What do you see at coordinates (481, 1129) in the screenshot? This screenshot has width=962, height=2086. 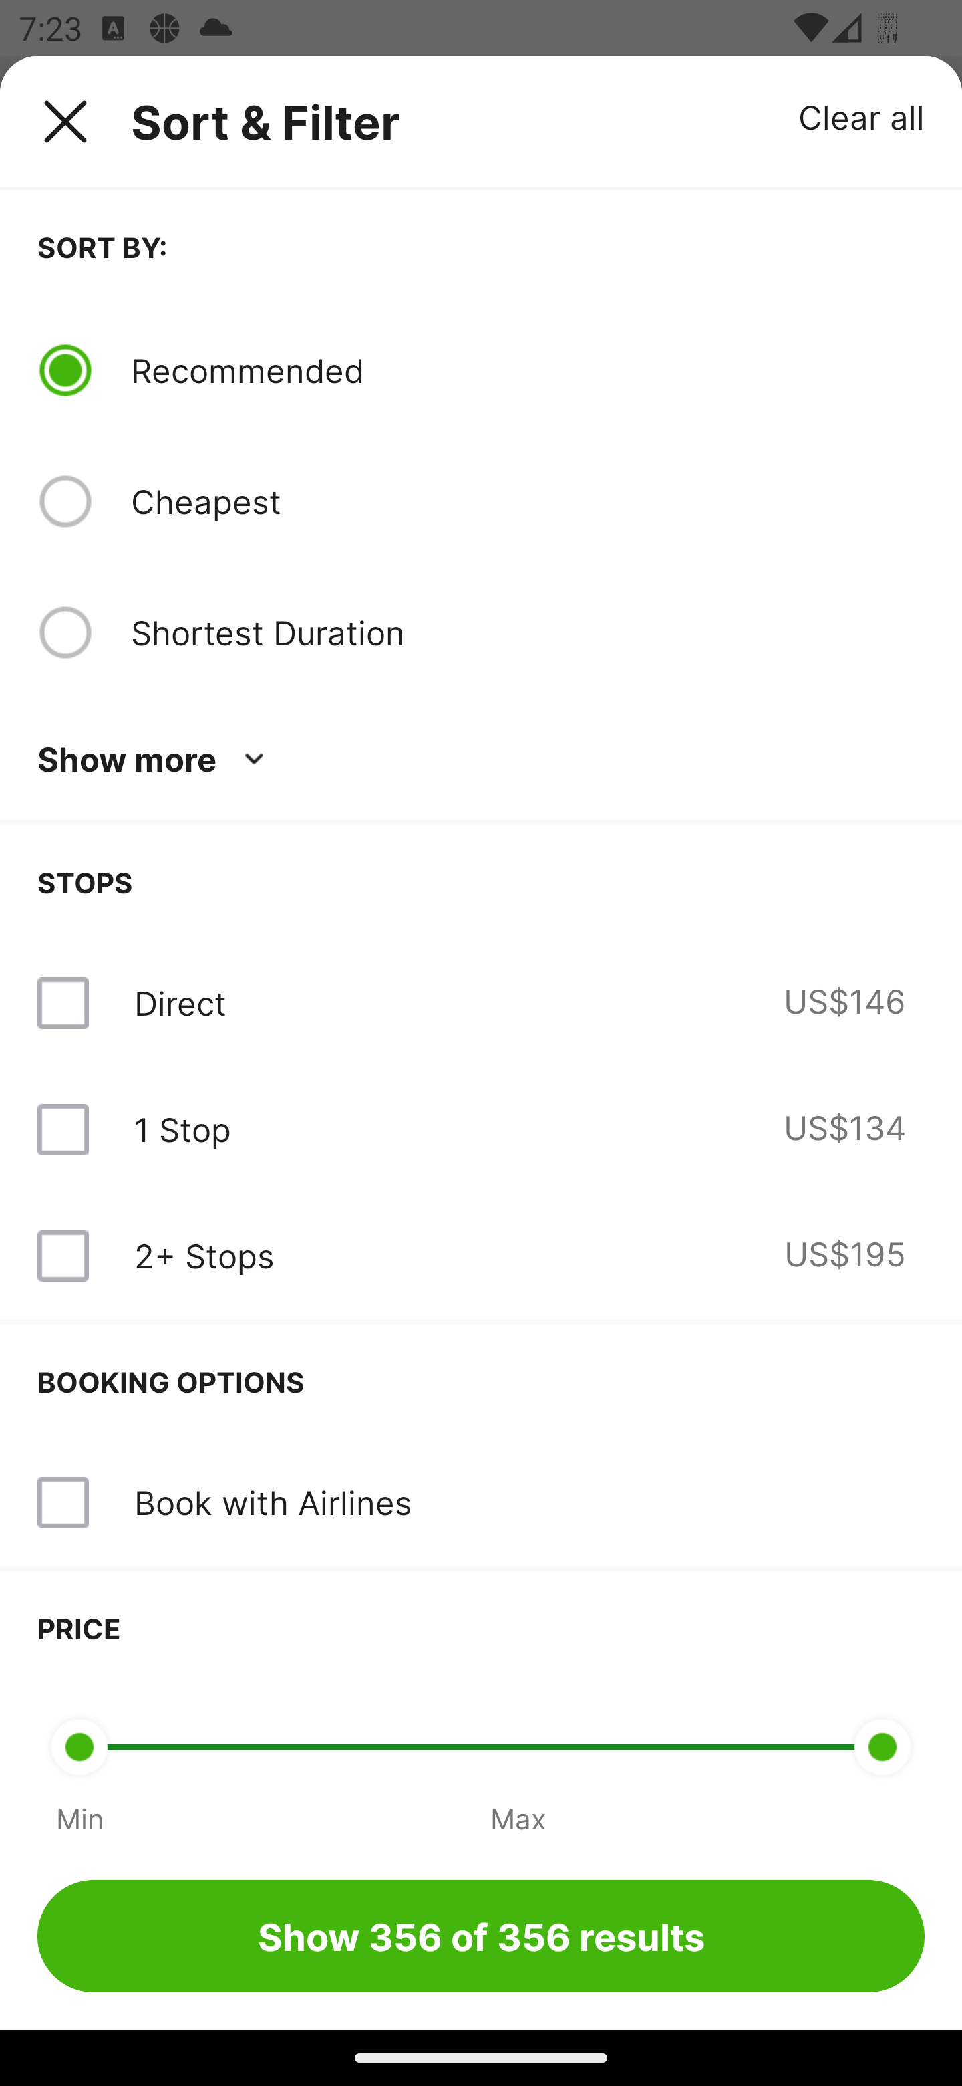 I see `1 Stop US$134` at bounding box center [481, 1129].